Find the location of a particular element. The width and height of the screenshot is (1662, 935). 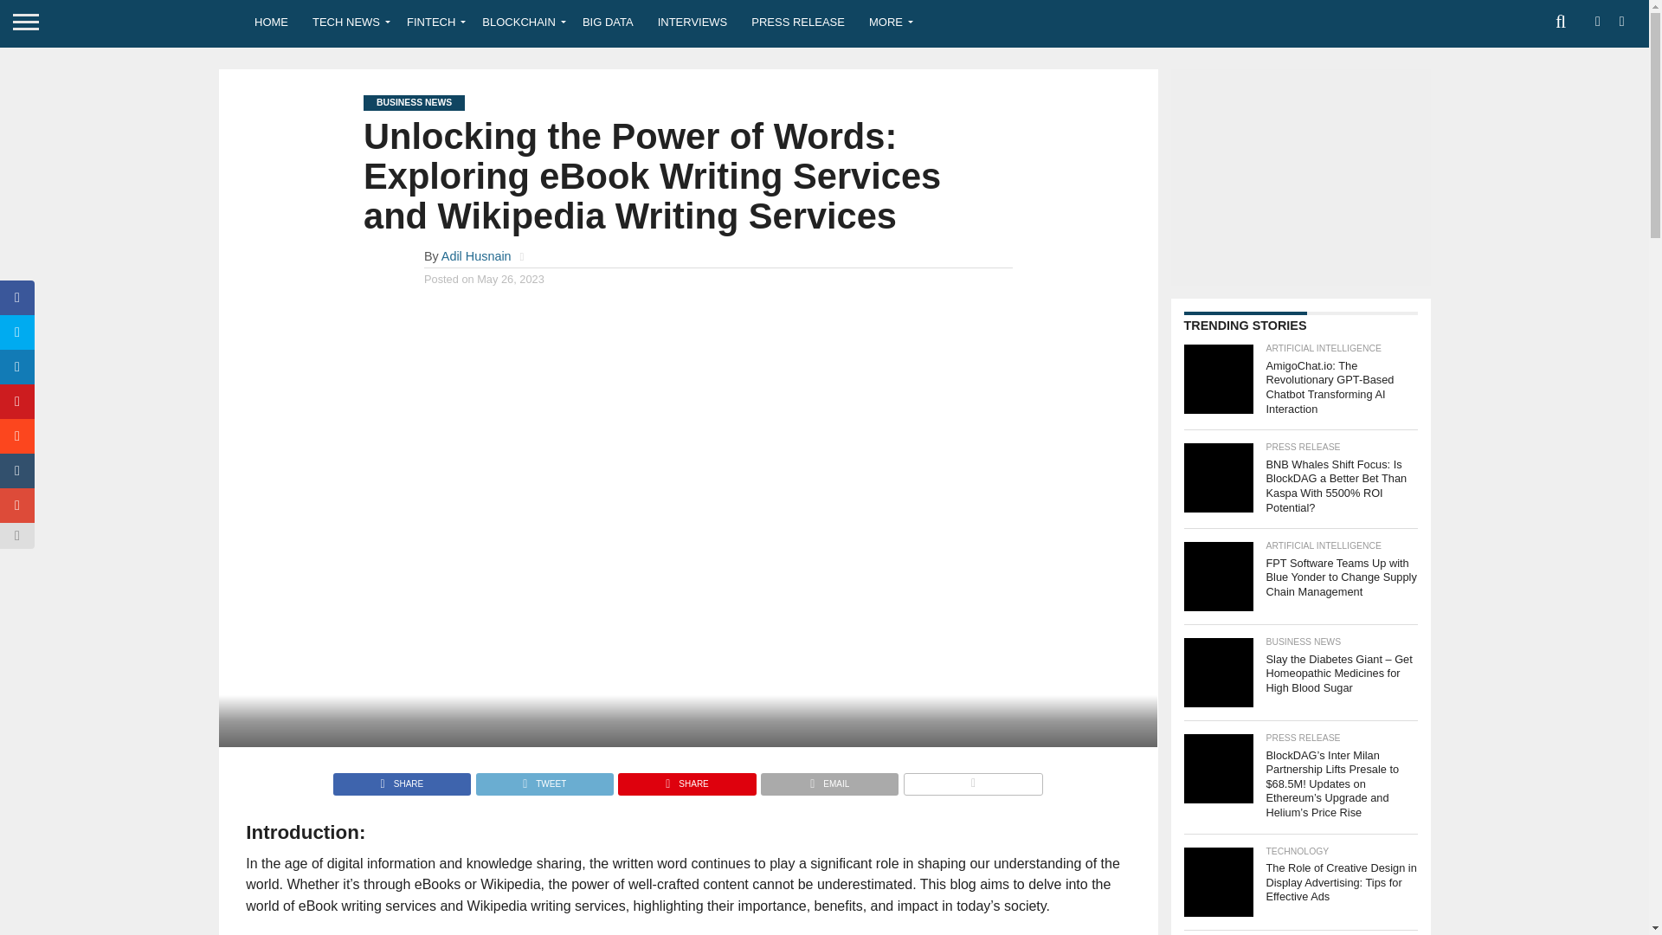

Pin This Post is located at coordinates (686, 779).